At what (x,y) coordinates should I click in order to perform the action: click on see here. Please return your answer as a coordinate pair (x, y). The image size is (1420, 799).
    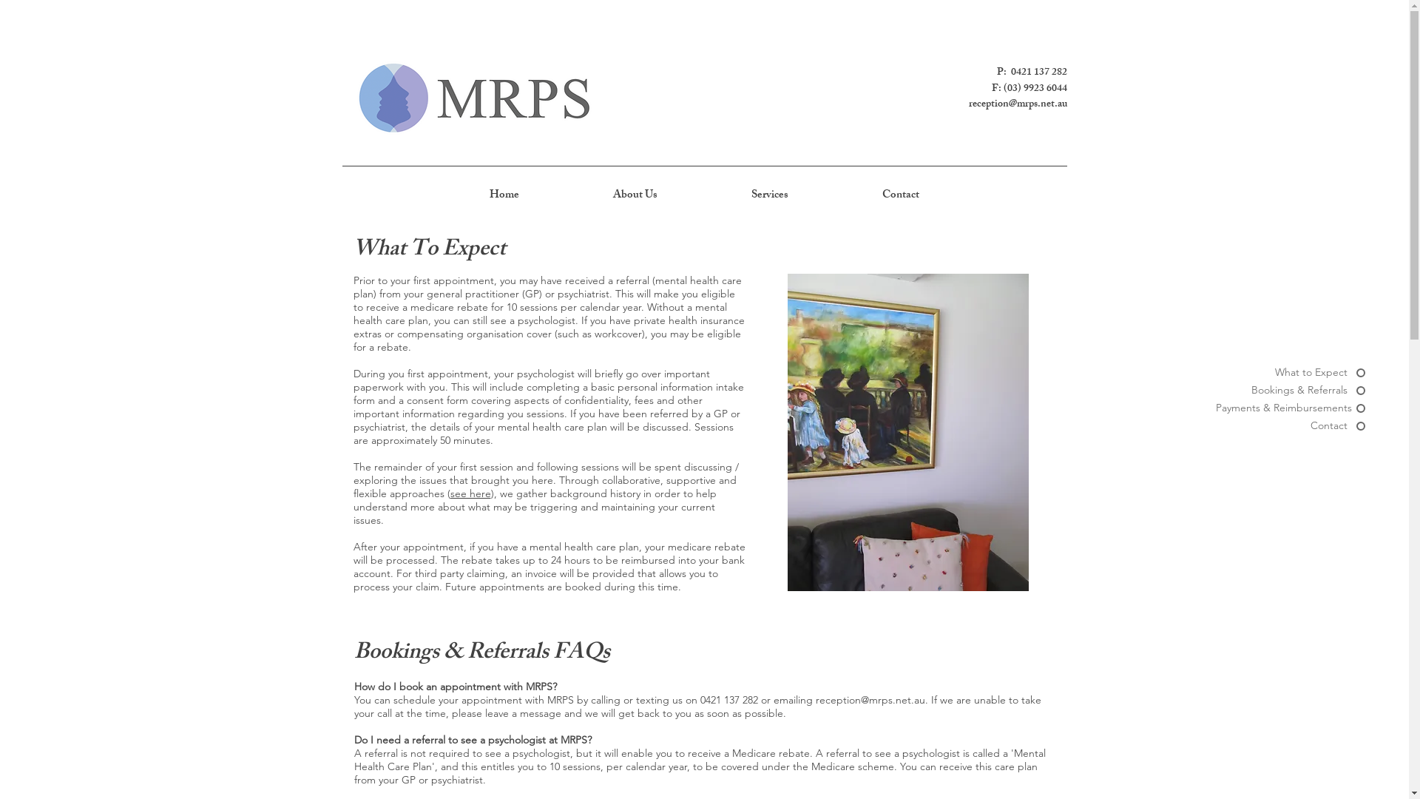
    Looking at the image, I should click on (470, 493).